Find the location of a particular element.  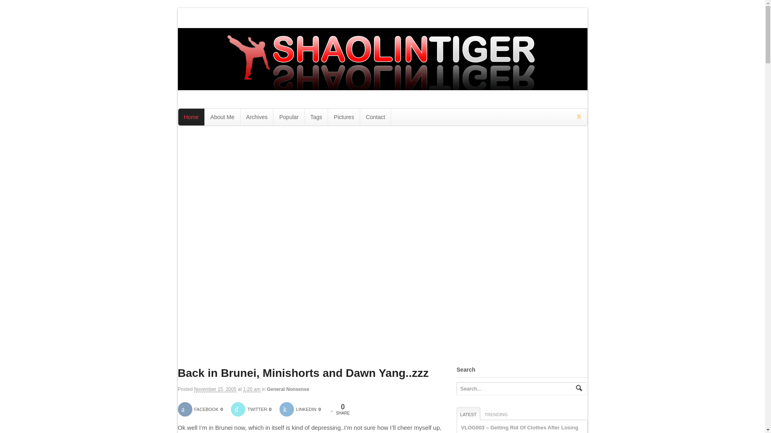

FACEBOOK0 is located at coordinates (203, 409).